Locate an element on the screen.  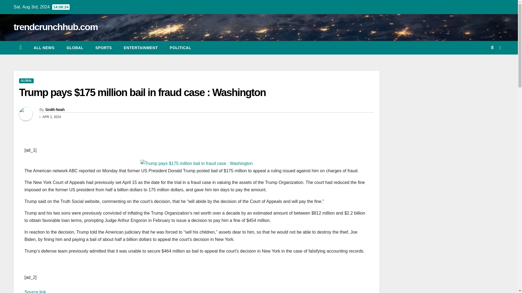
ENTERTAINMENT is located at coordinates (141, 48).